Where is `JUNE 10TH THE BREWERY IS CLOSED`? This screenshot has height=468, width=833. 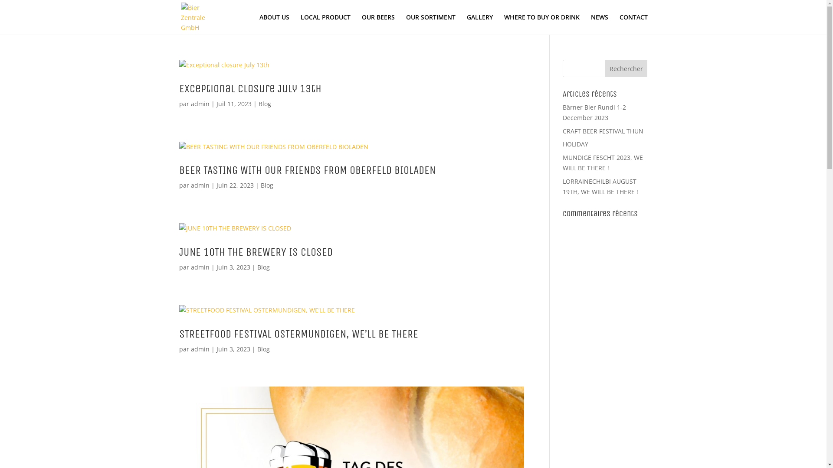
JUNE 10TH THE BREWERY IS CLOSED is located at coordinates (256, 252).